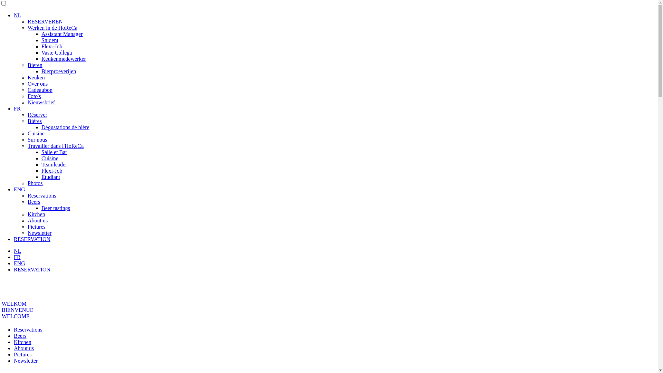  Describe the element at coordinates (38, 220) in the screenshot. I see `About us` at that location.